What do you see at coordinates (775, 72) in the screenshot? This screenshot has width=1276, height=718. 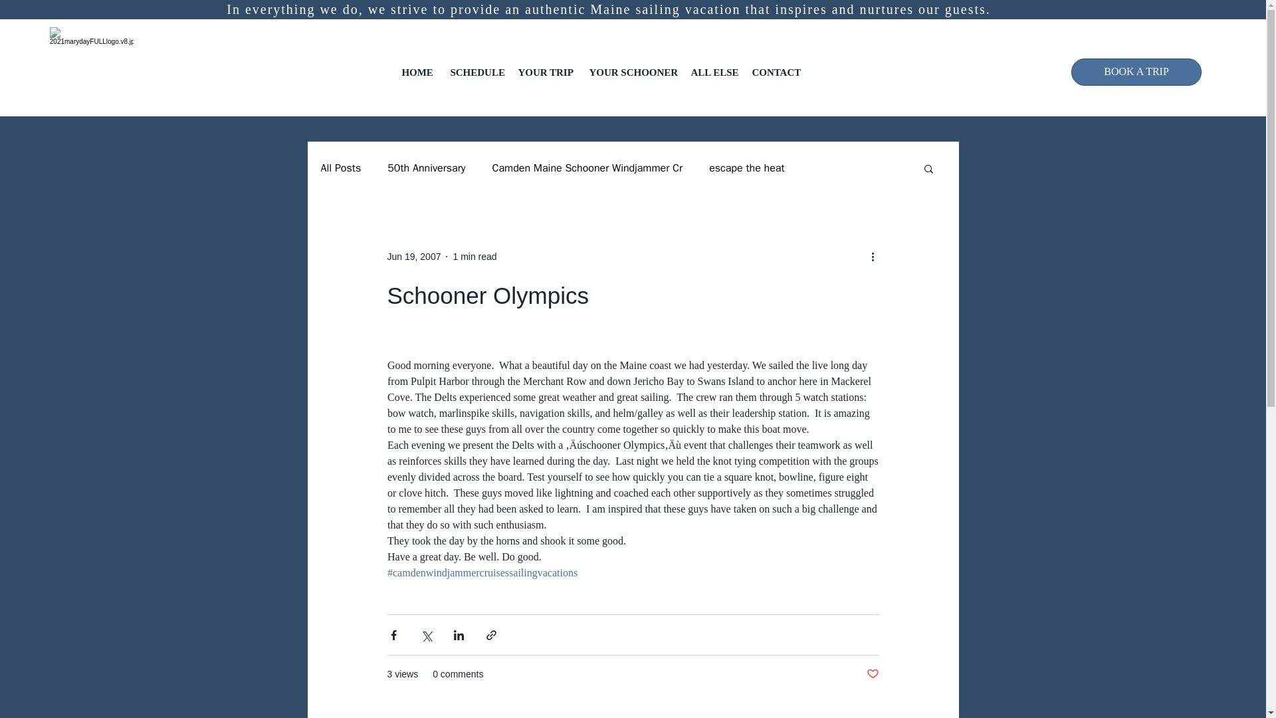 I see `CONTACT` at bounding box center [775, 72].